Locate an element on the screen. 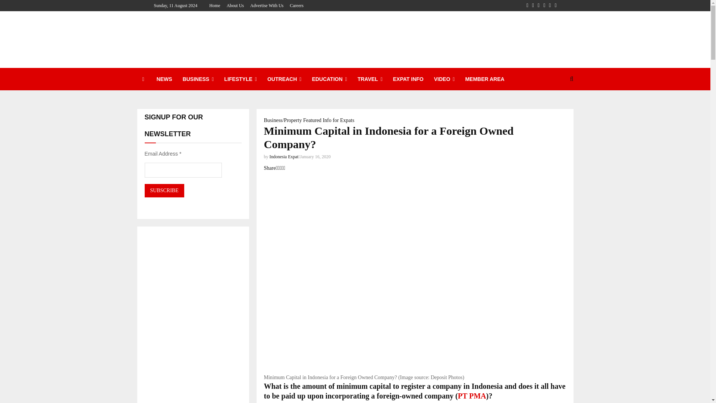 The image size is (716, 403). TRAVEL is located at coordinates (370, 79).